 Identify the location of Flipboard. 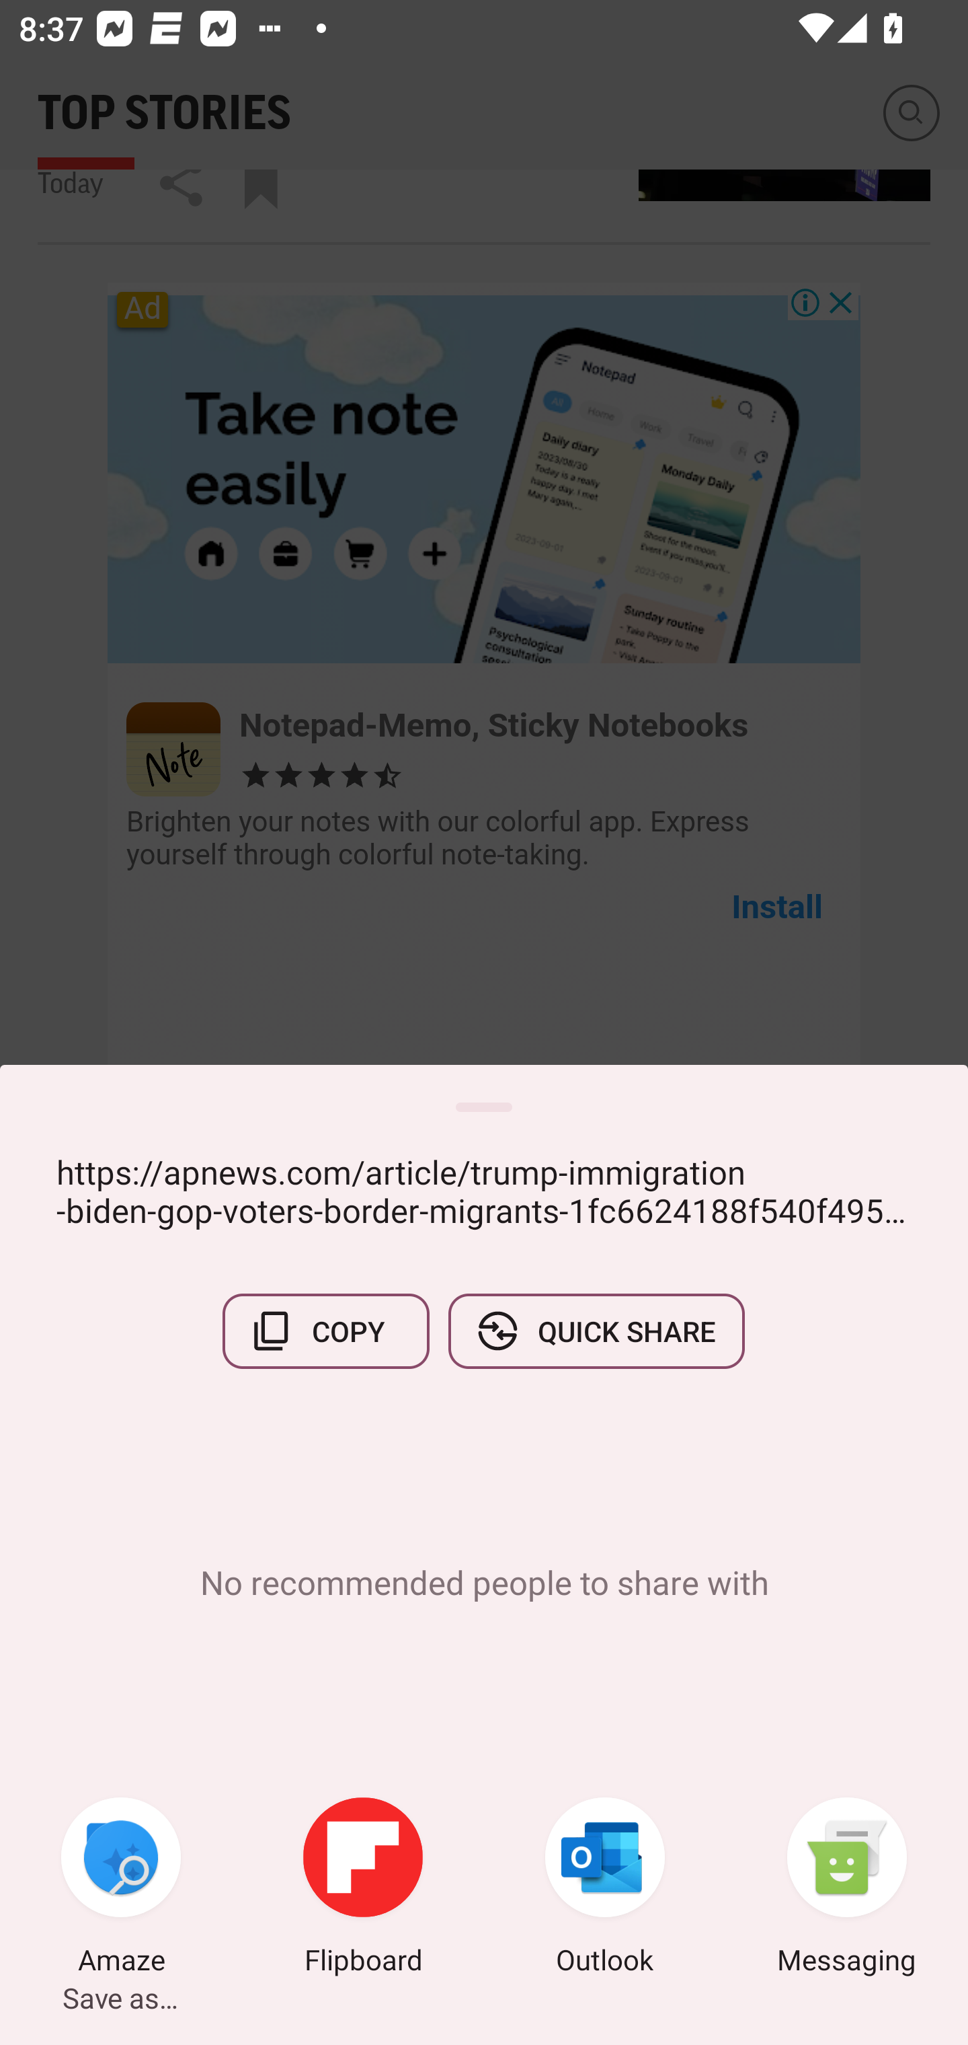
(363, 1889).